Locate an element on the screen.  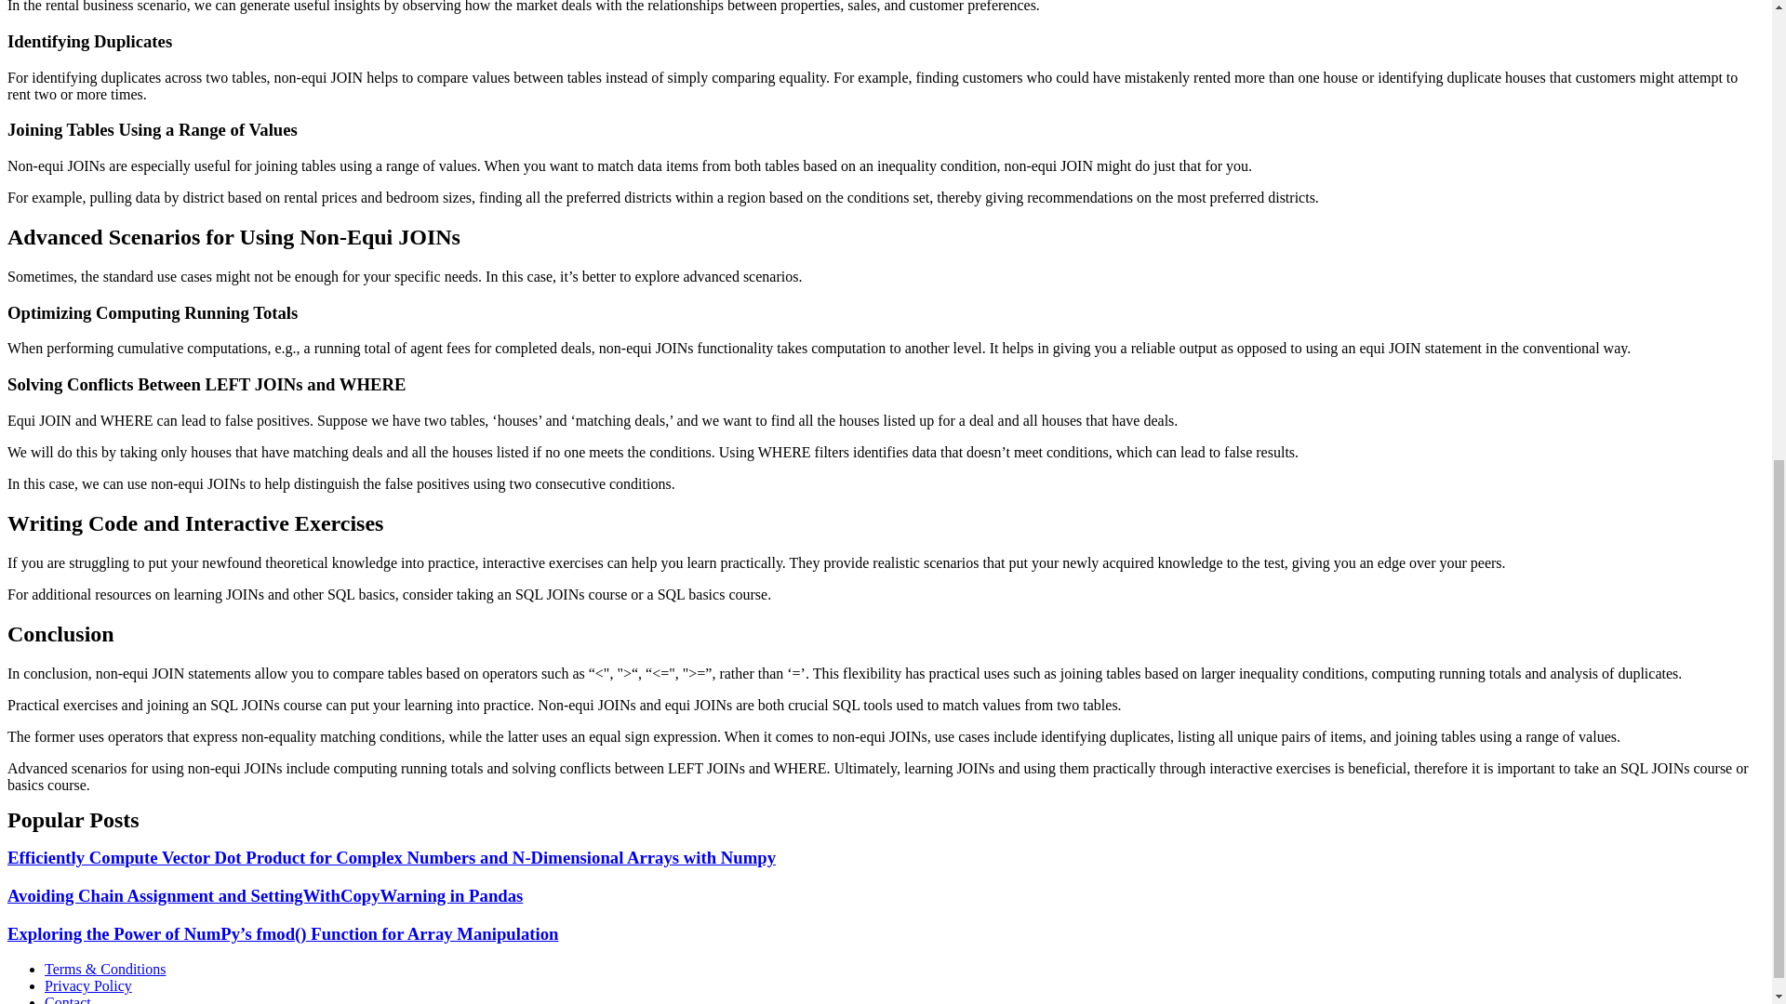
Privacy Policy is located at coordinates (88, 985).